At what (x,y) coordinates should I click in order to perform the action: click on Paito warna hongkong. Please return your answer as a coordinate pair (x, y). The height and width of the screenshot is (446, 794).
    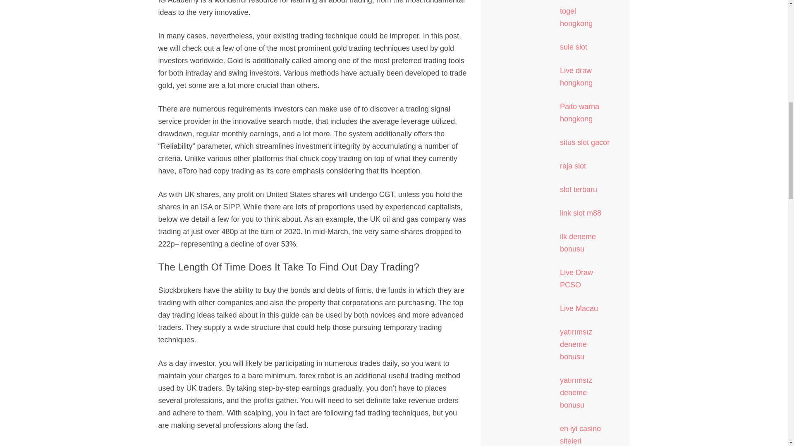
    Looking at the image, I should click on (579, 113).